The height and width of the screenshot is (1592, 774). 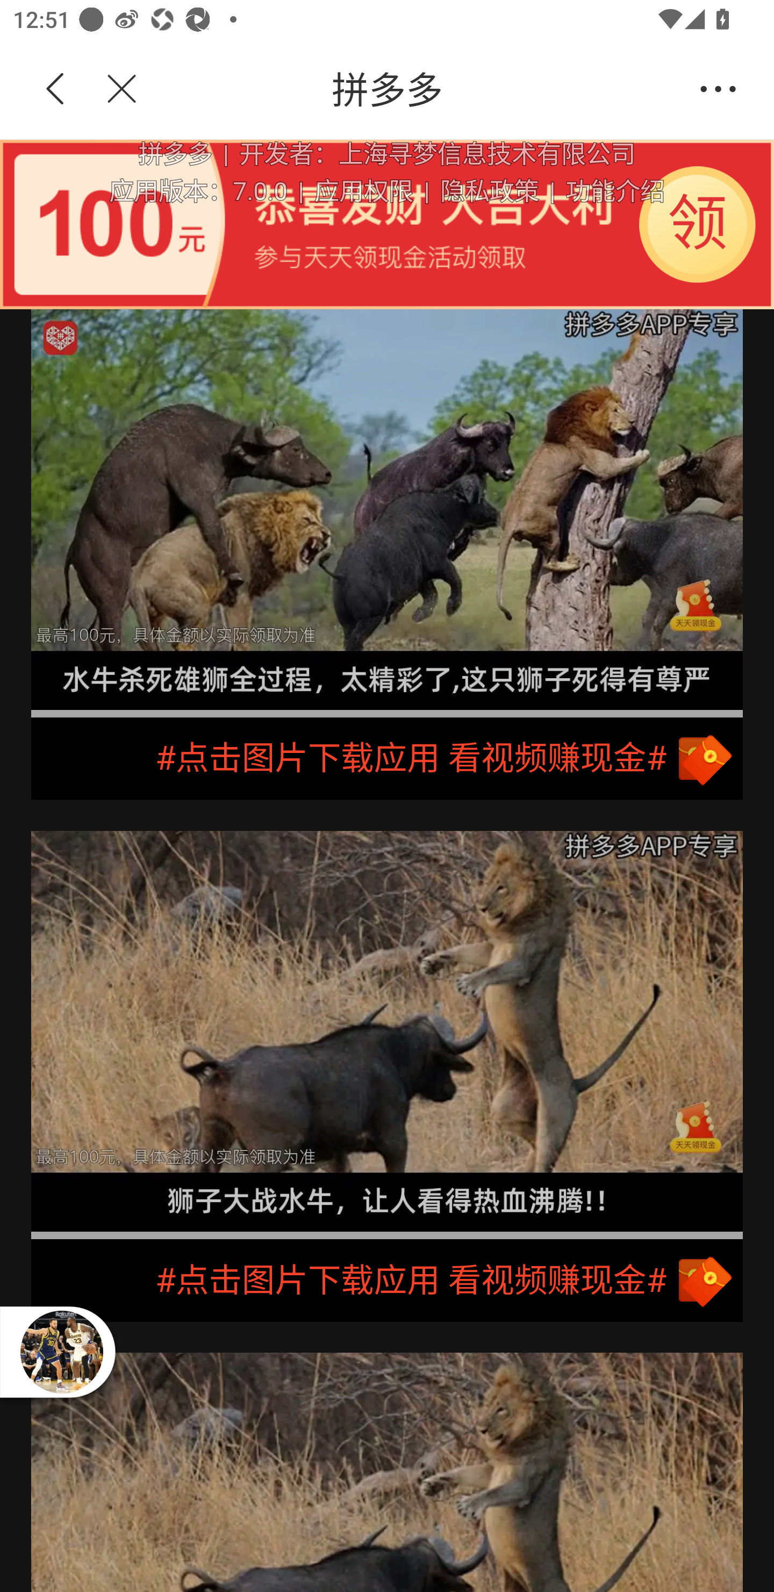 What do you see at coordinates (111, 89) in the screenshot?
I see `` at bounding box center [111, 89].